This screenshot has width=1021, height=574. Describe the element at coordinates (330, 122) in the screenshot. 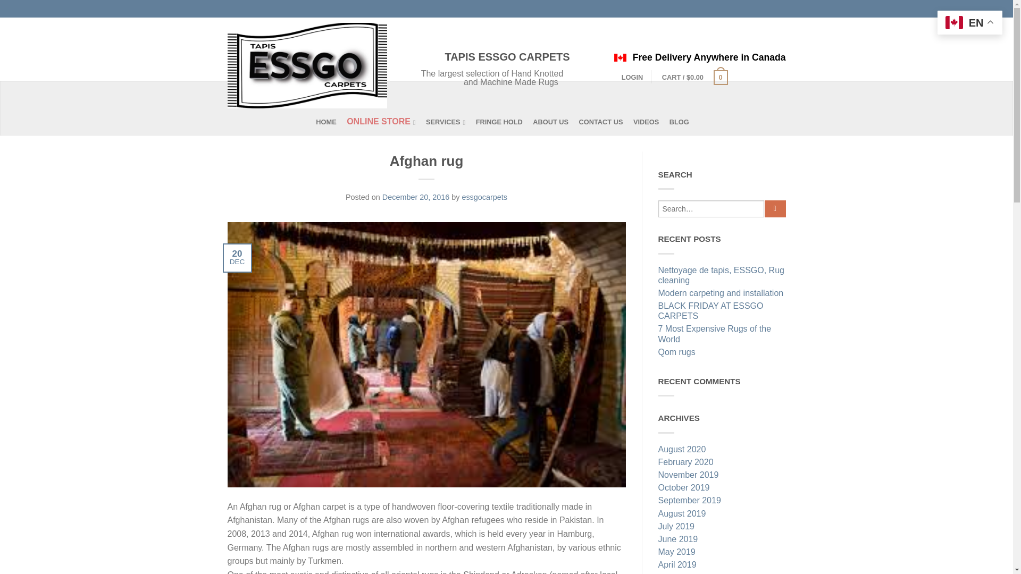

I see `HOME` at that location.